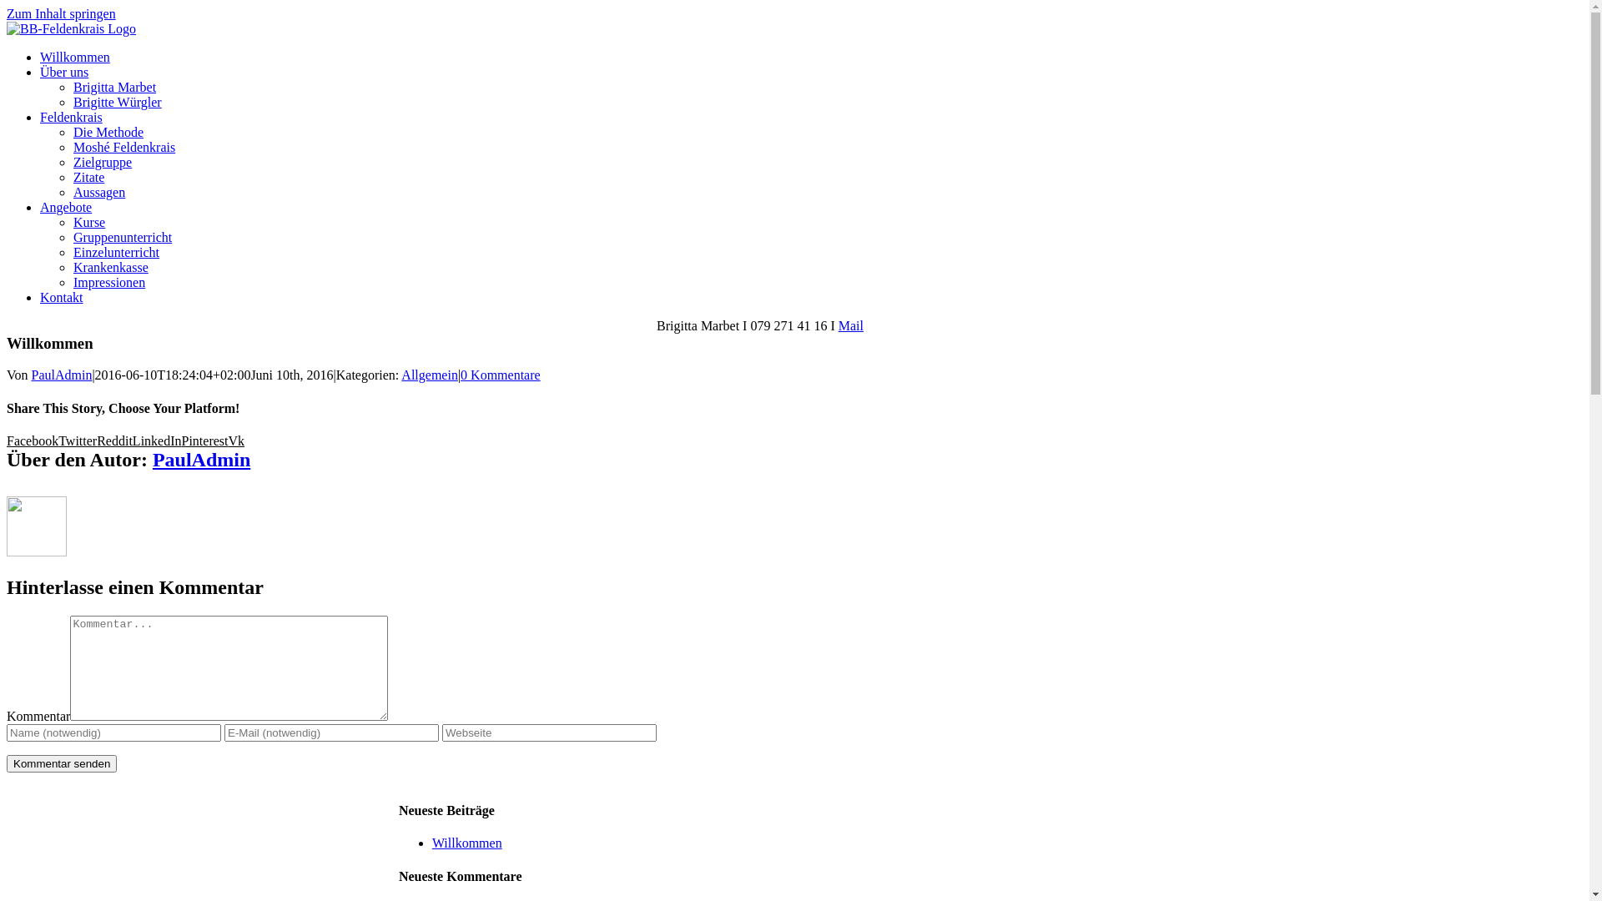 The width and height of the screenshot is (1602, 901). I want to click on Einzelunterricht, so click(117, 252).